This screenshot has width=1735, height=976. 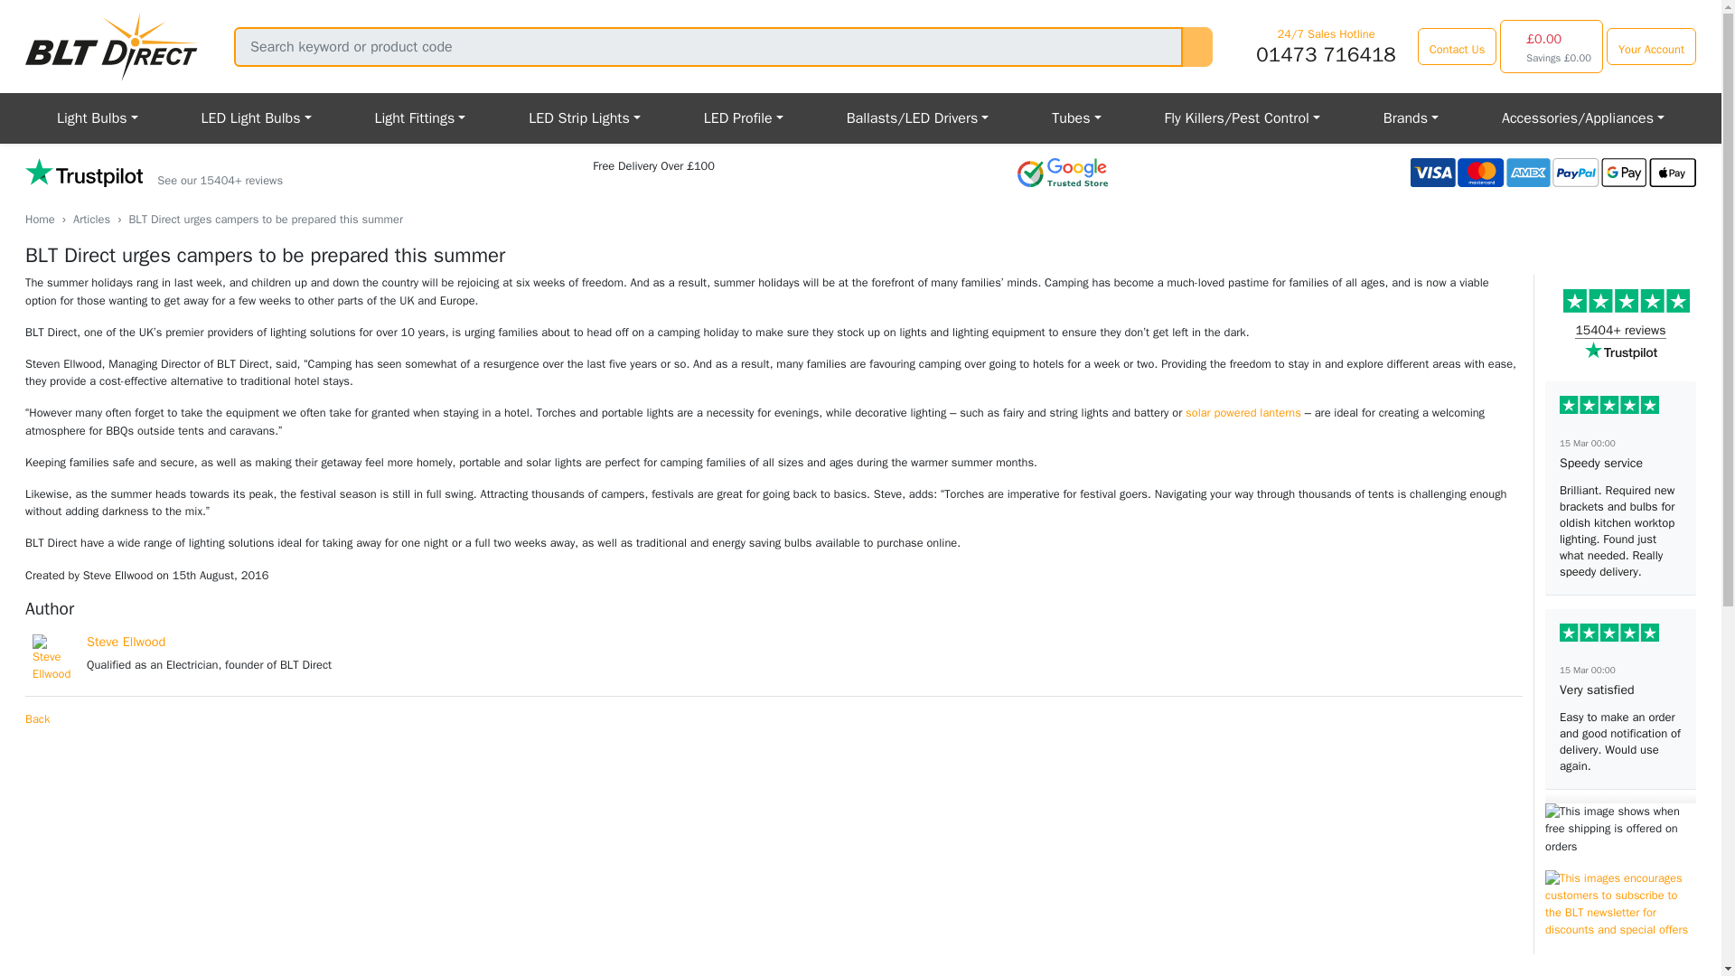 I want to click on TrustPilot, so click(x=154, y=174).